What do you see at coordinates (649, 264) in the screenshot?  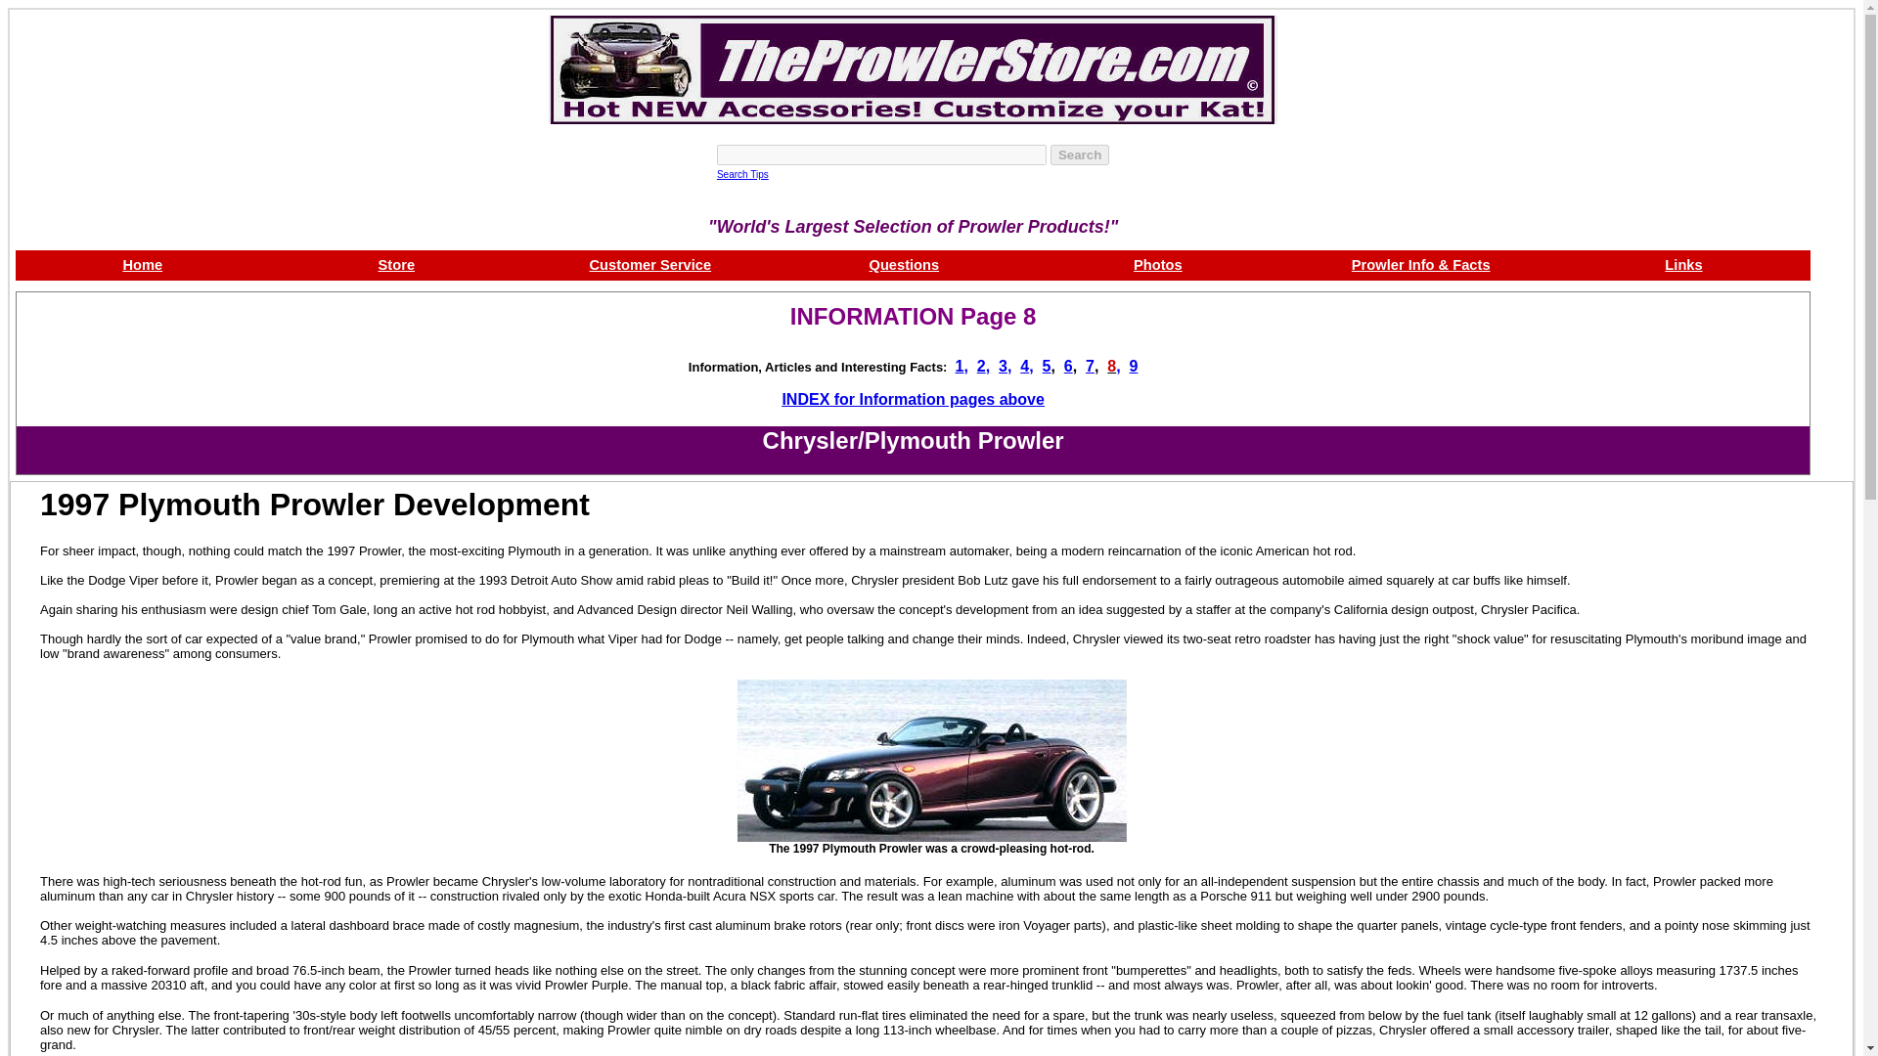 I see `Customer Service` at bounding box center [649, 264].